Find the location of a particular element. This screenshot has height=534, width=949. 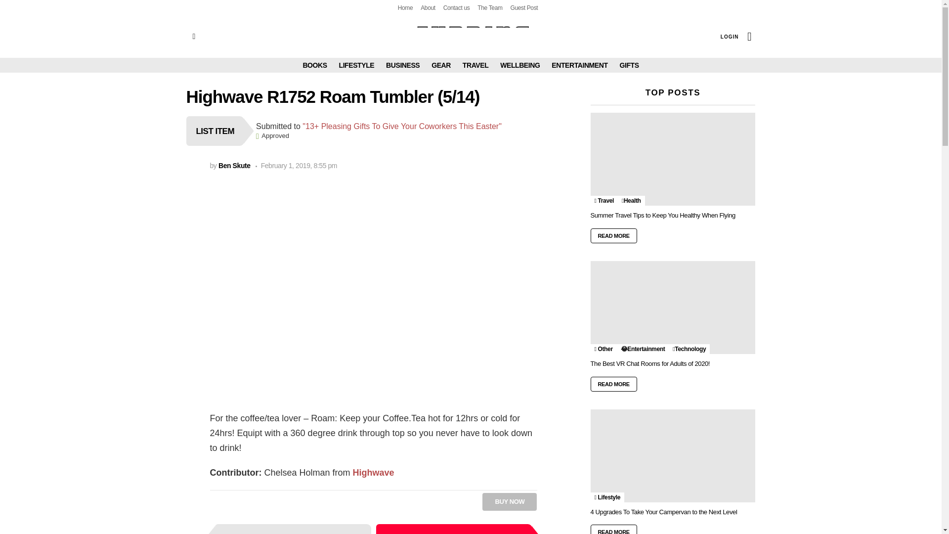

BOOKS is located at coordinates (314, 65).